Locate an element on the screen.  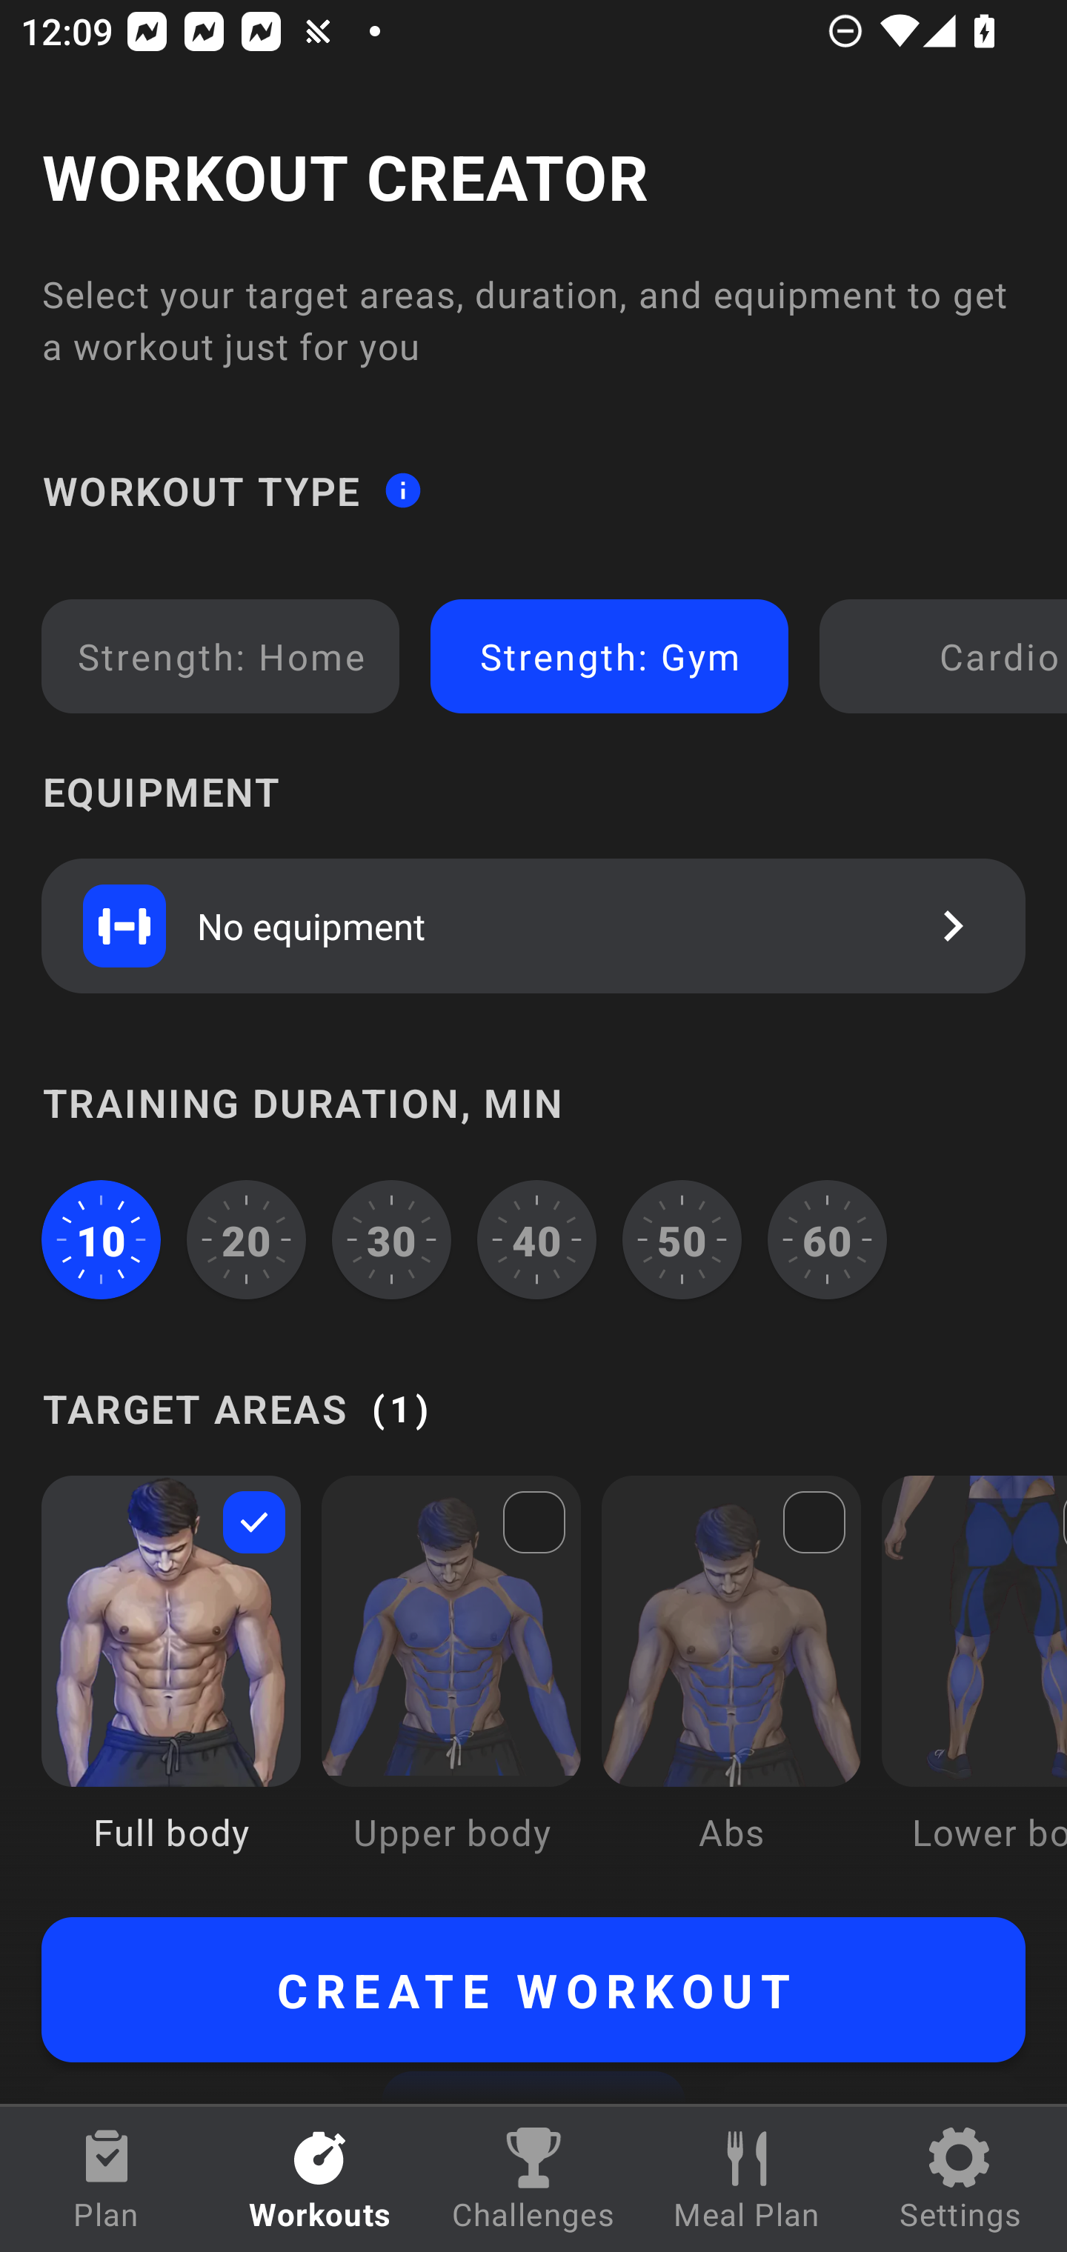
No equipment is located at coordinates (533, 925).